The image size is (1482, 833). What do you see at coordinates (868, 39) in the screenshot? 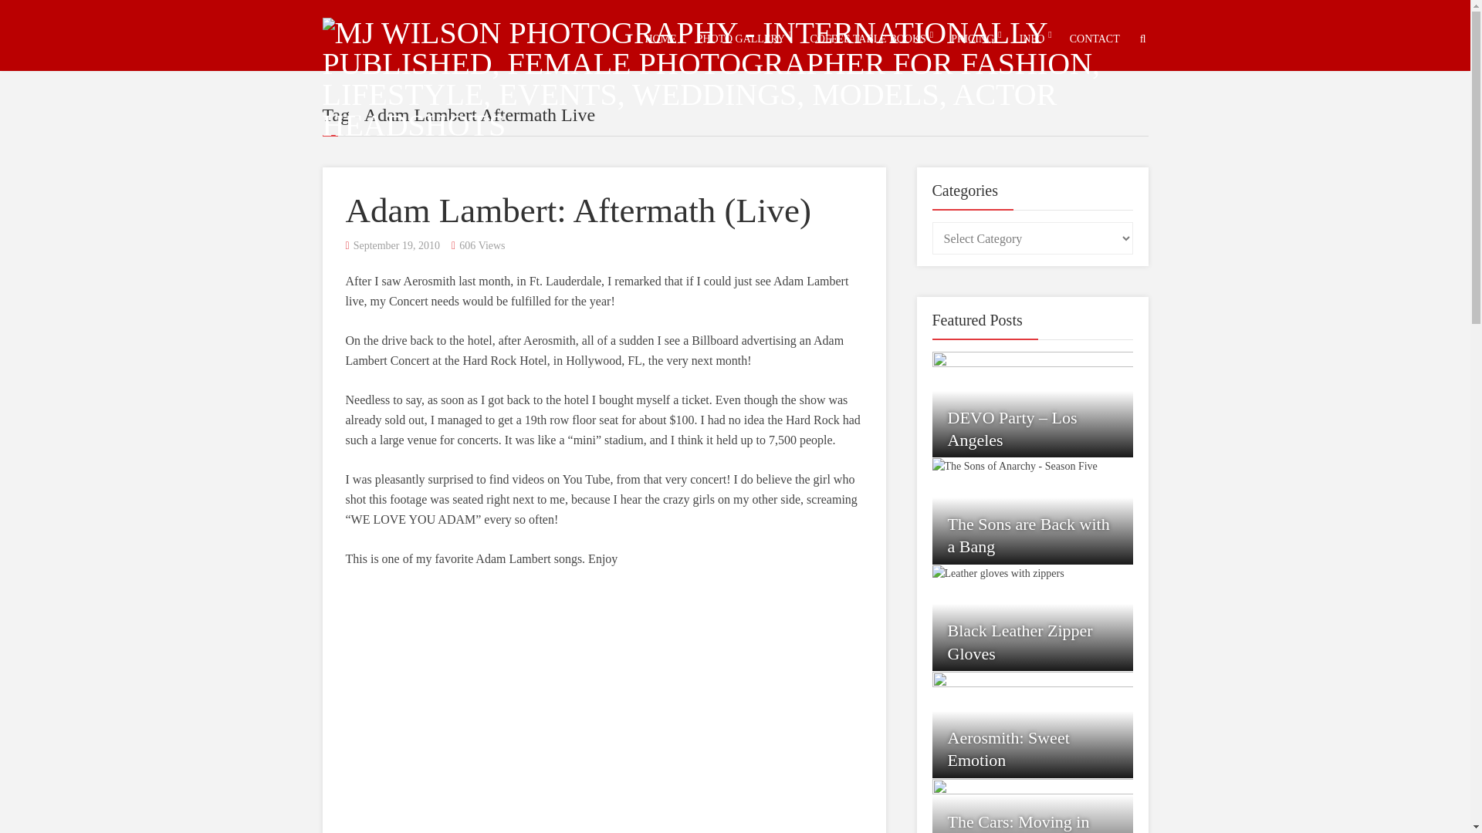
I see `COFFEE TABLE BOOKS` at bounding box center [868, 39].